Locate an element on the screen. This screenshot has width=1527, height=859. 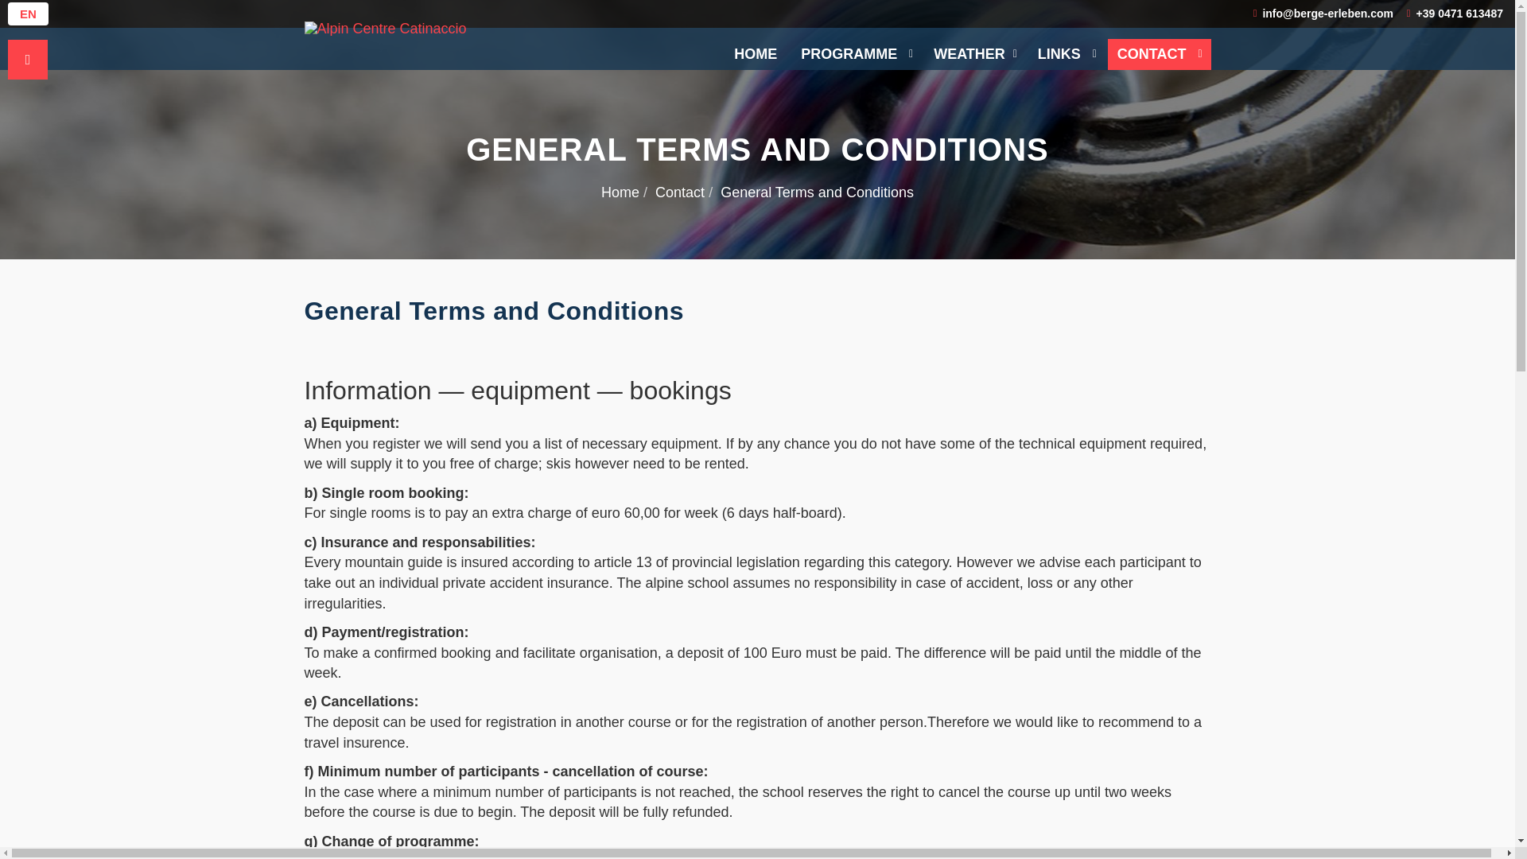
LINKS is located at coordinates (1067, 54).